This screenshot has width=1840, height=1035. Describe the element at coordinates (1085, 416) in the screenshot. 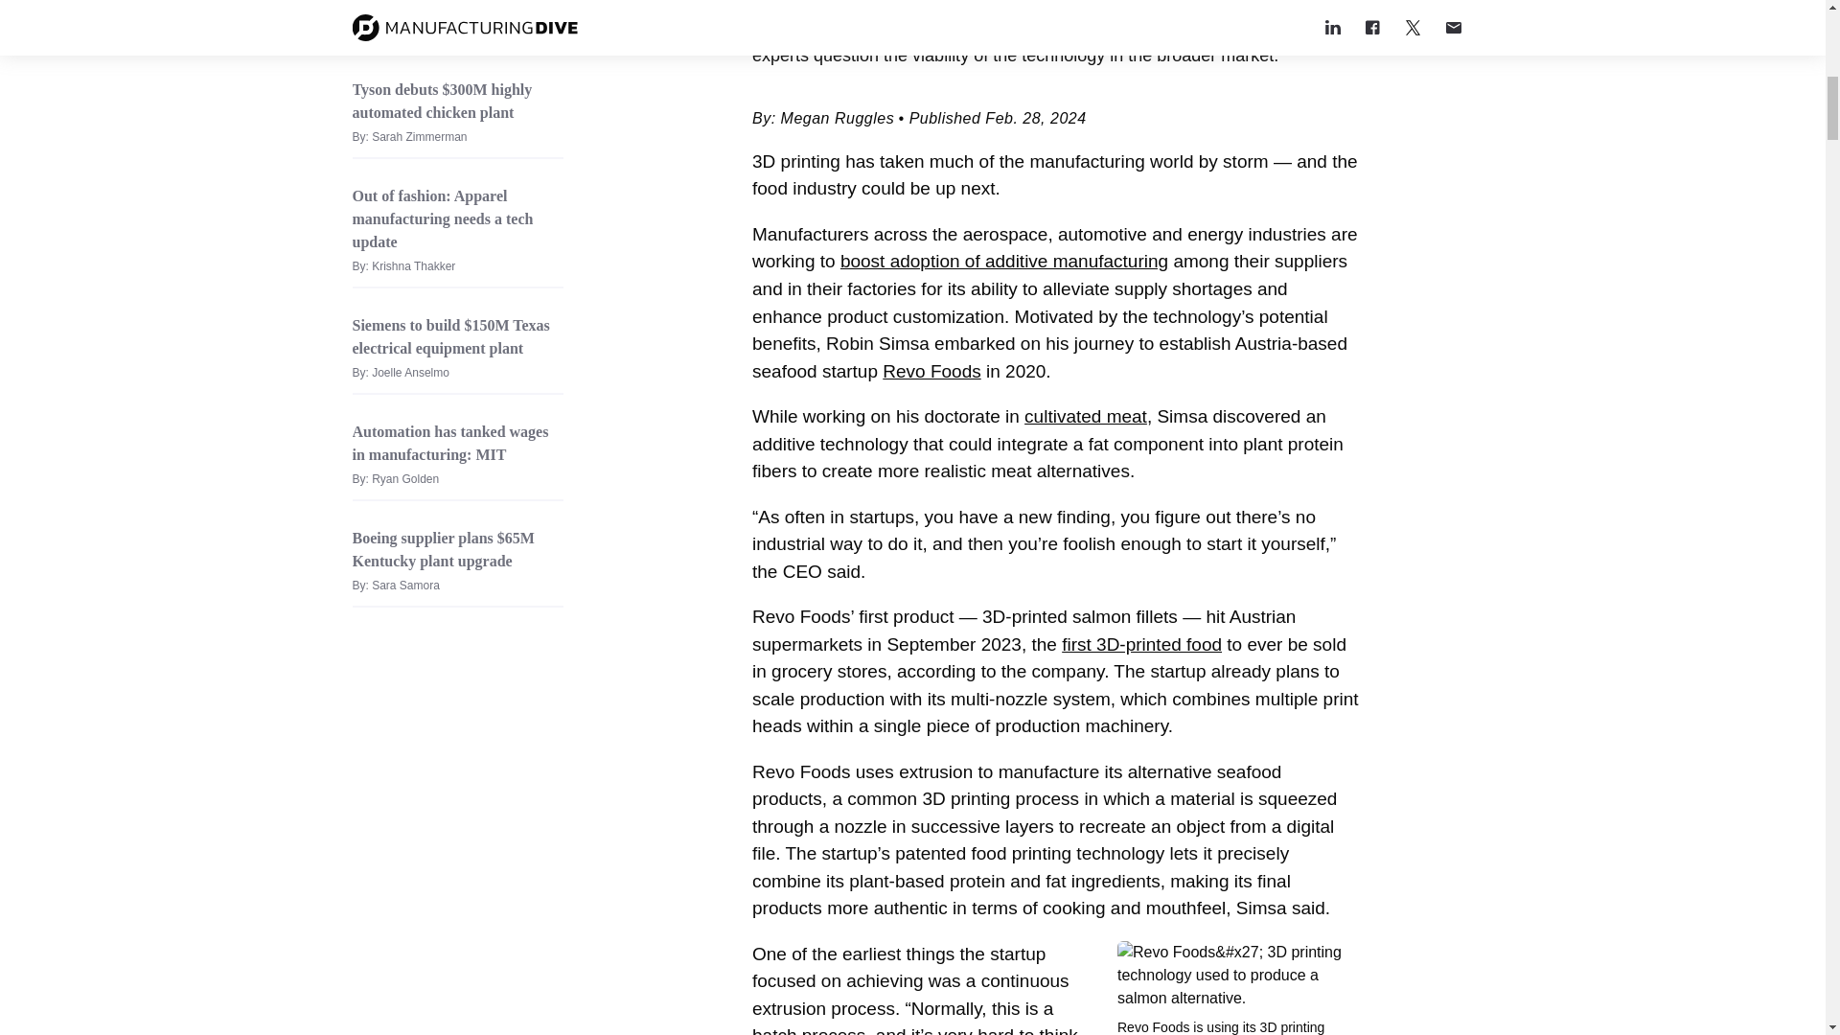

I see `cultivated meat` at that location.